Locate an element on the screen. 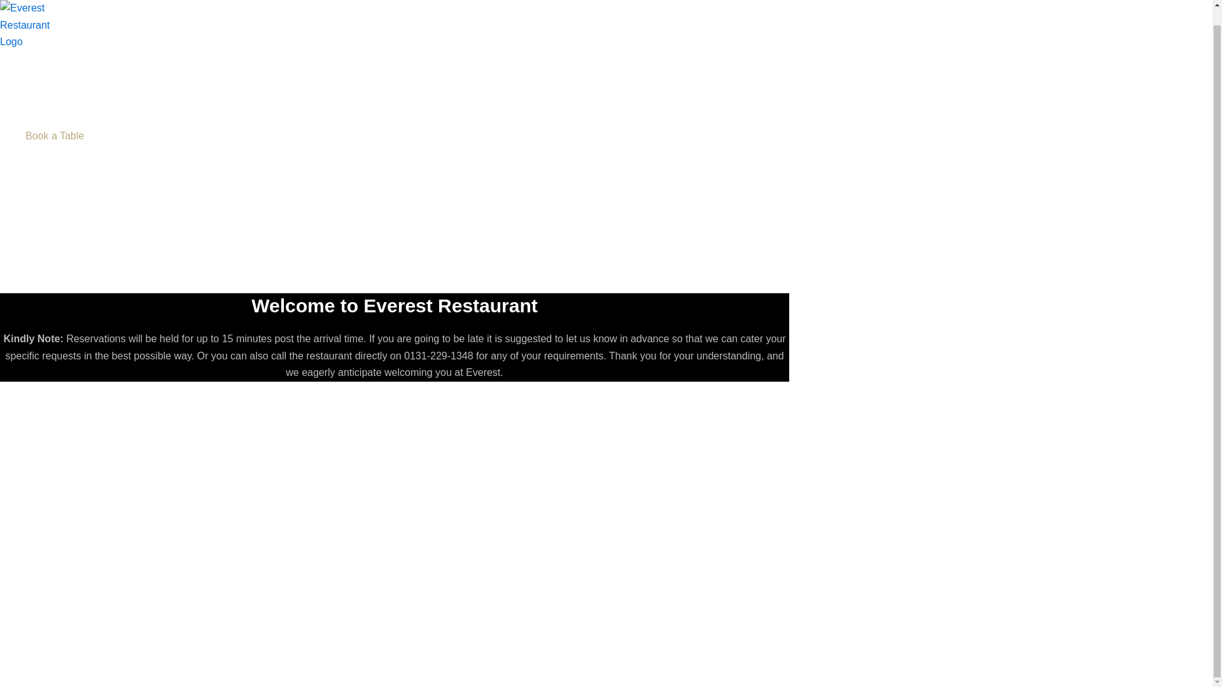 Image resolution: width=1222 pixels, height=687 pixels. About Us is located at coordinates (64, 153).